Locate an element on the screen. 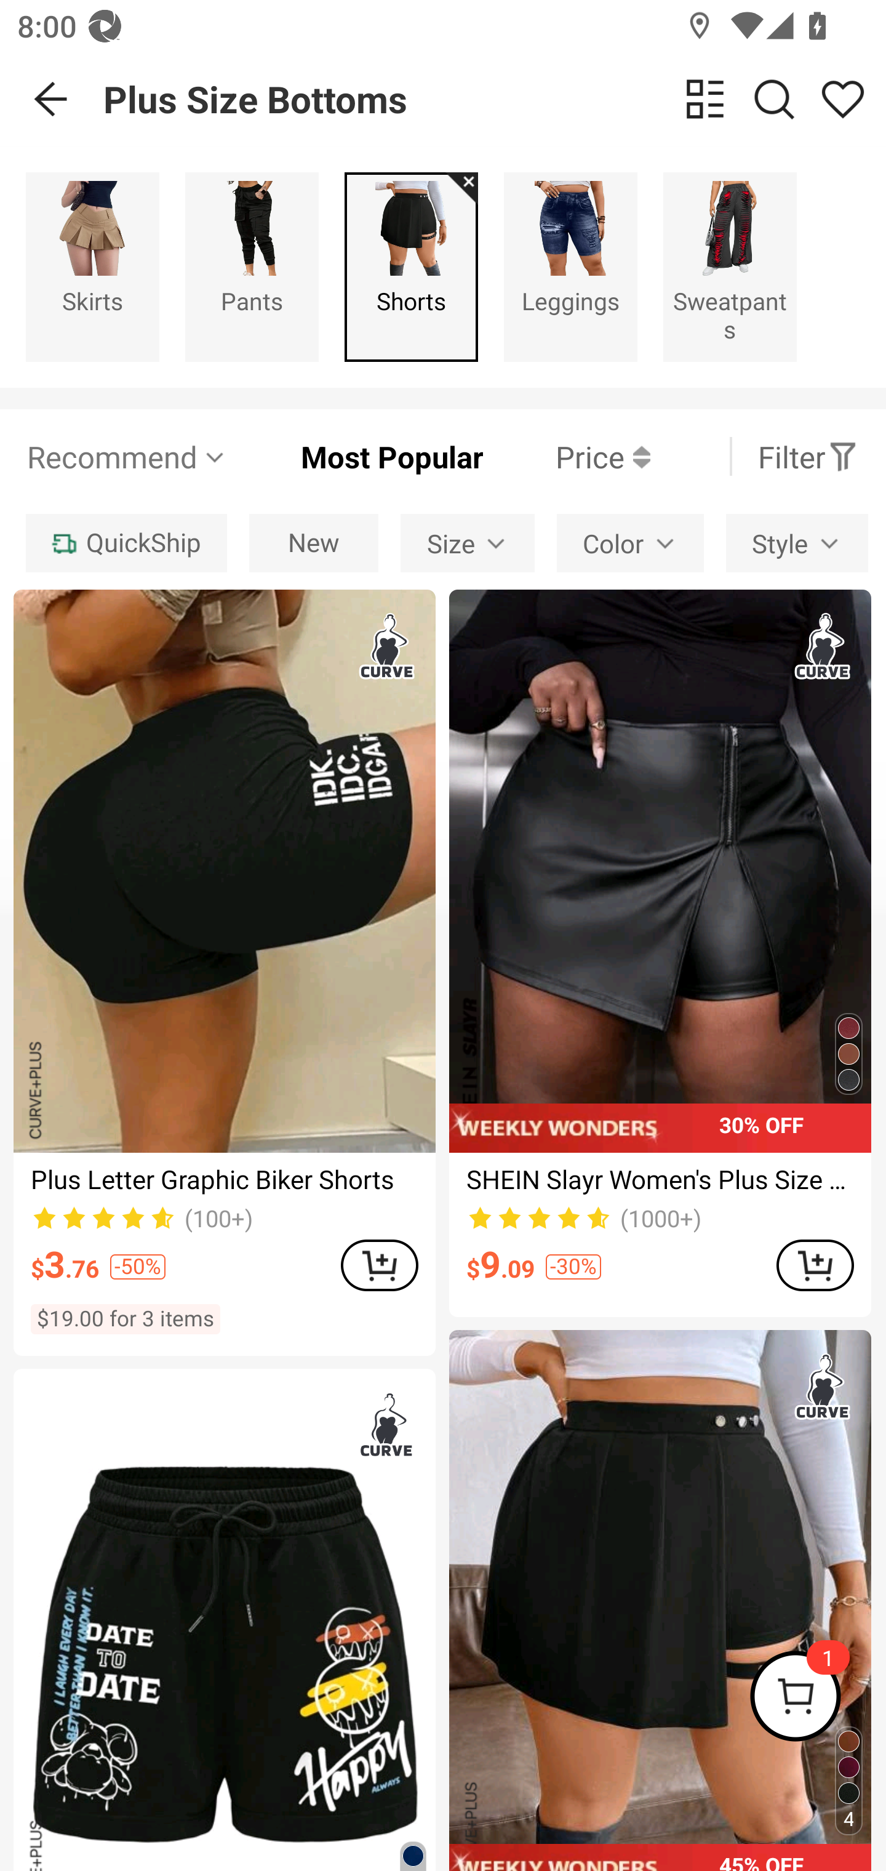  Leggings is located at coordinates (570, 266).